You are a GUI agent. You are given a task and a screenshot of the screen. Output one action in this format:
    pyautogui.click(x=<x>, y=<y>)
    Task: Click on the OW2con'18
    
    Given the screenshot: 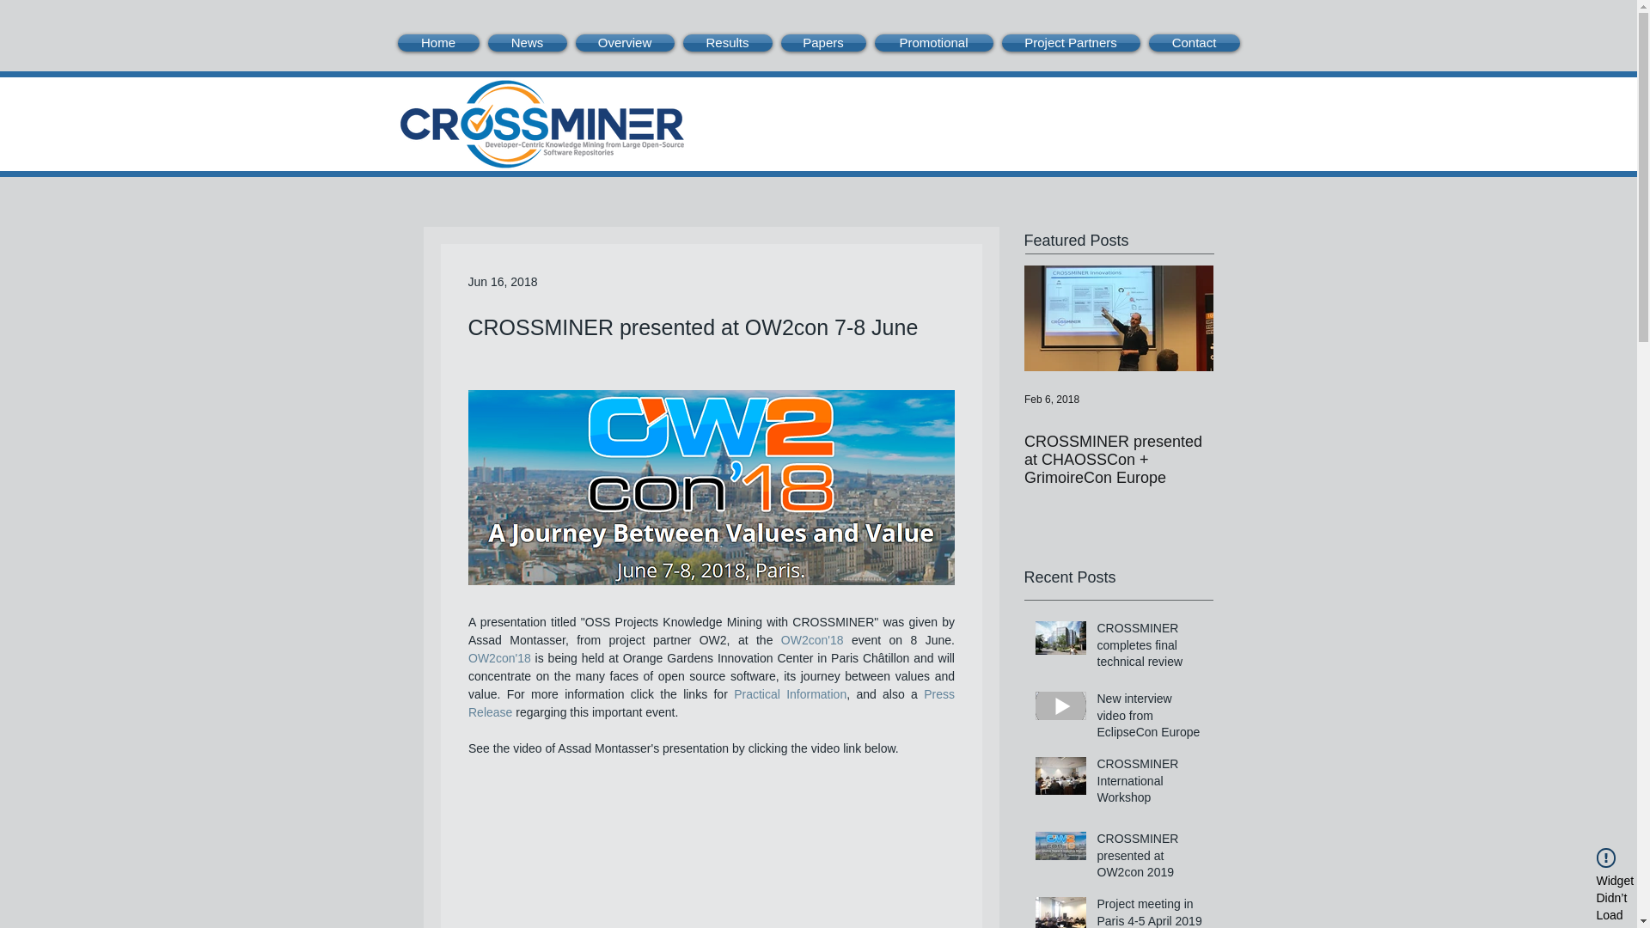 What is the action you would take?
    pyautogui.click(x=811, y=639)
    